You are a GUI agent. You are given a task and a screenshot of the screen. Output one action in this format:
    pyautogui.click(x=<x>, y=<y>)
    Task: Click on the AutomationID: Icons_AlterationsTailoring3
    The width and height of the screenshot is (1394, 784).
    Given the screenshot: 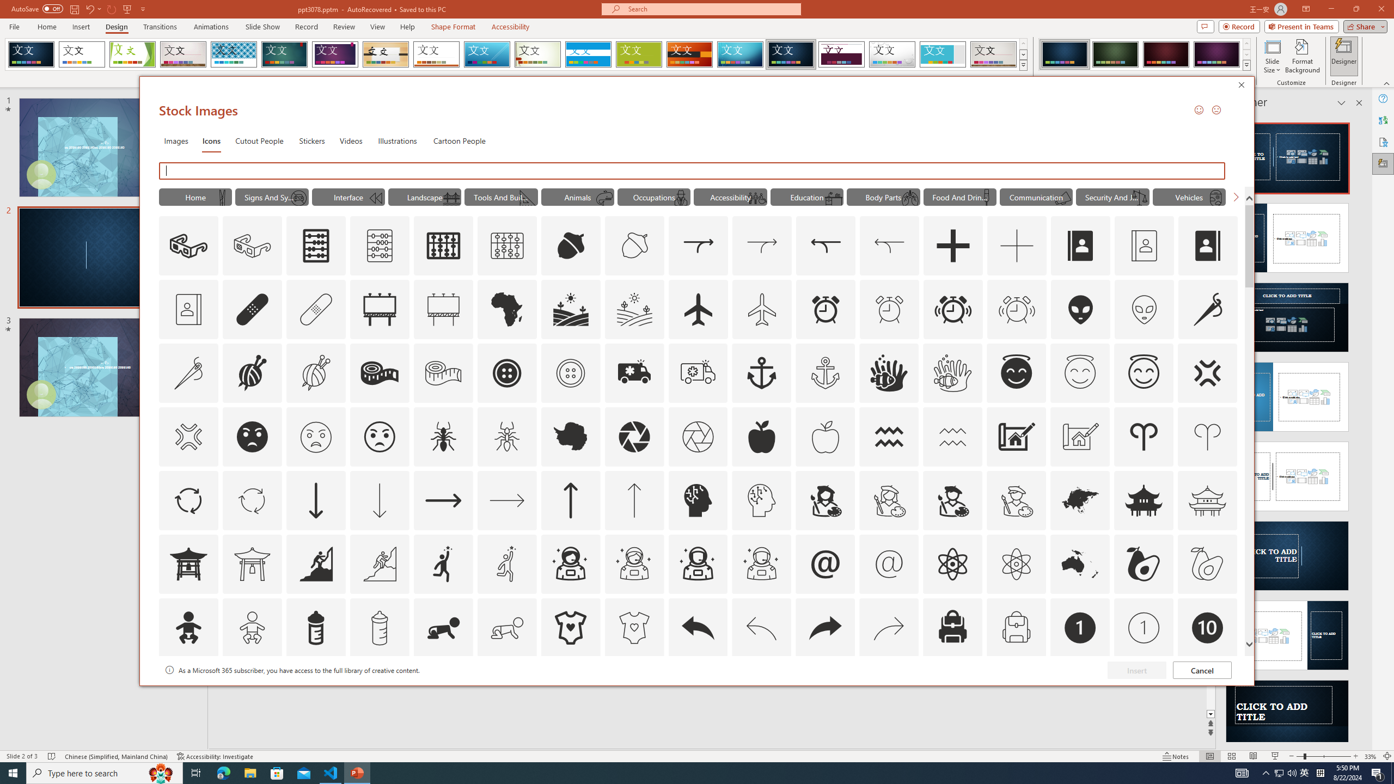 What is the action you would take?
    pyautogui.click(x=508, y=373)
    